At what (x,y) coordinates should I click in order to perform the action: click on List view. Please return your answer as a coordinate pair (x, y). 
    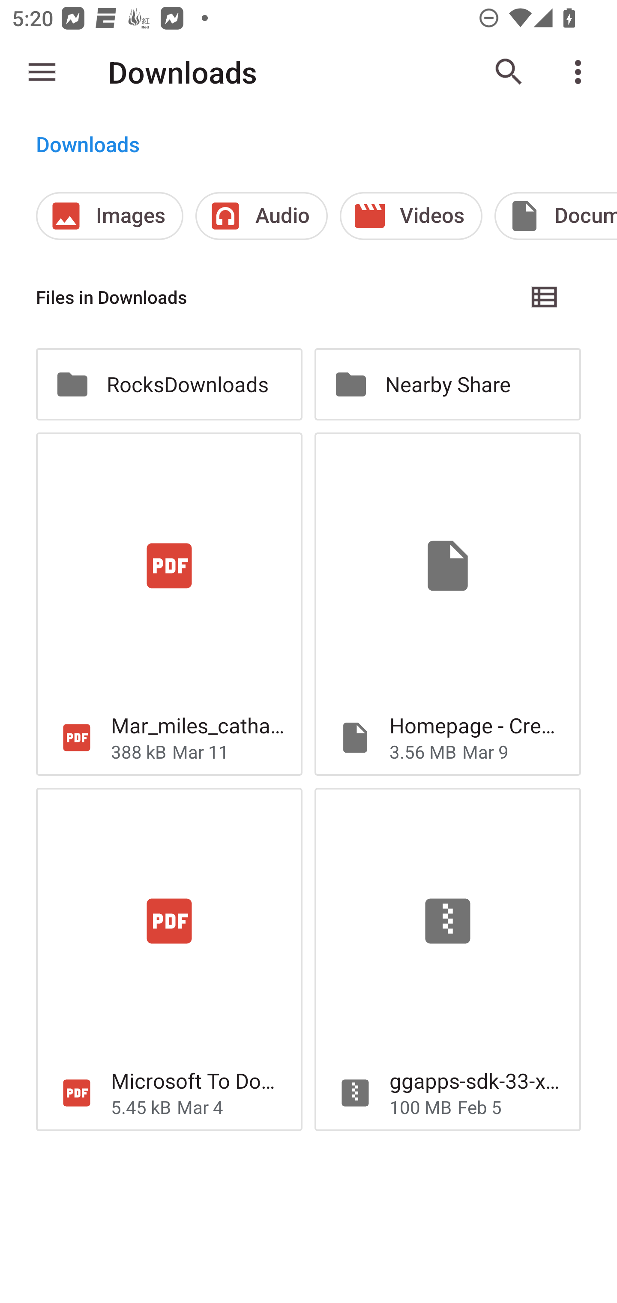
    Looking at the image, I should click on (545, 297).